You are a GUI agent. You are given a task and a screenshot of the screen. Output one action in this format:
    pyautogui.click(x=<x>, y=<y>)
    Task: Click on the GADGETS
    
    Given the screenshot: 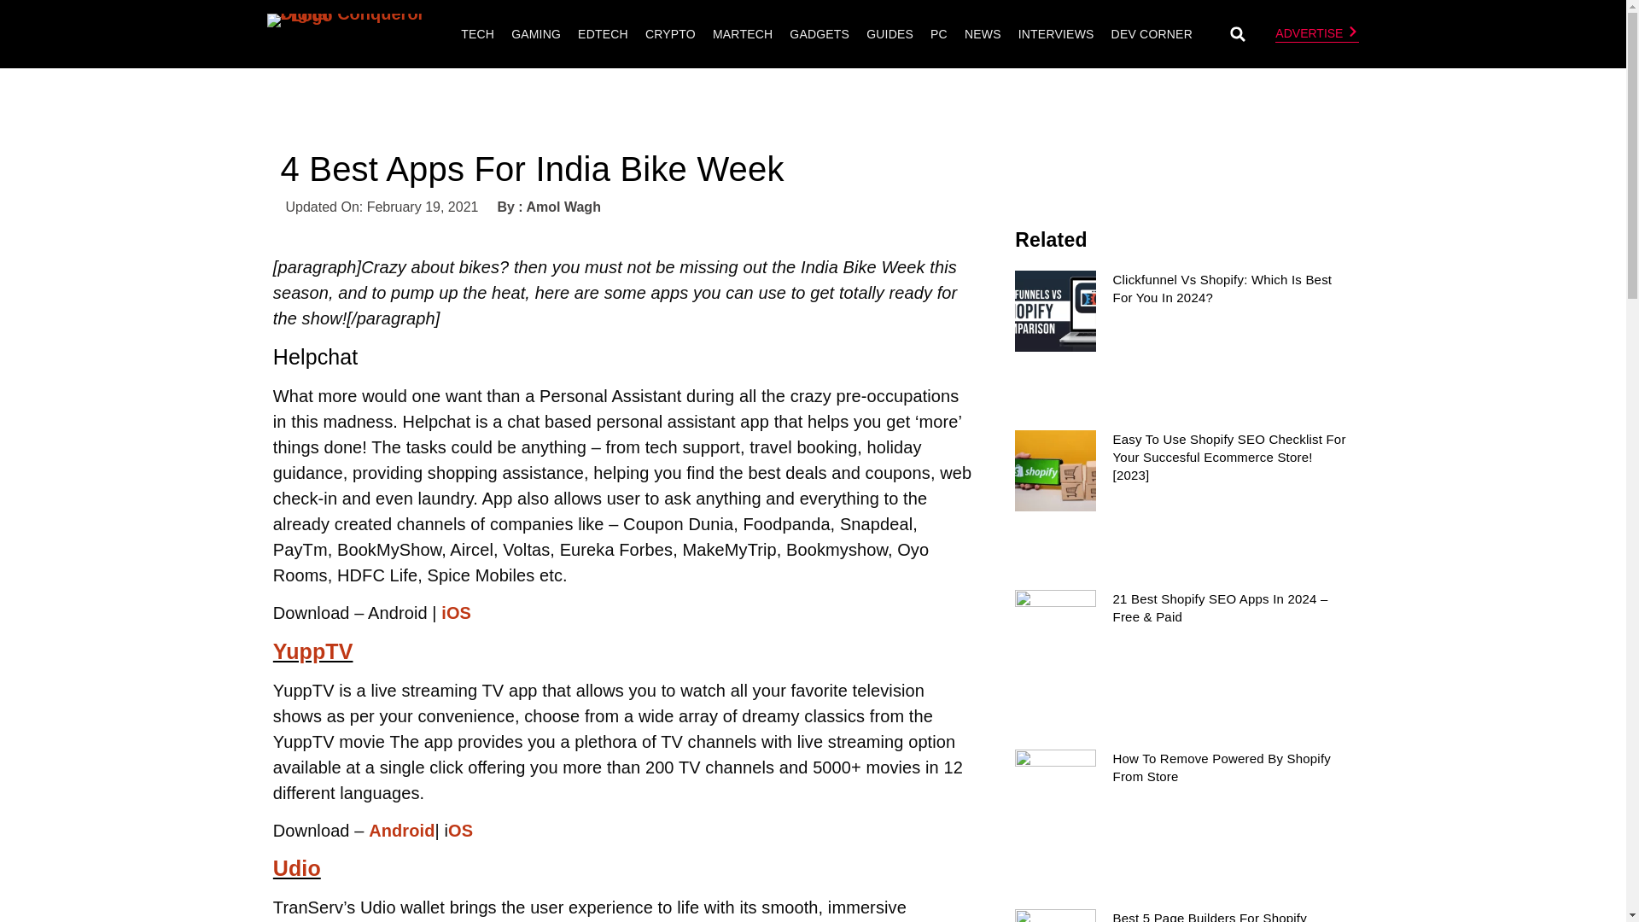 What is the action you would take?
    pyautogui.click(x=819, y=34)
    